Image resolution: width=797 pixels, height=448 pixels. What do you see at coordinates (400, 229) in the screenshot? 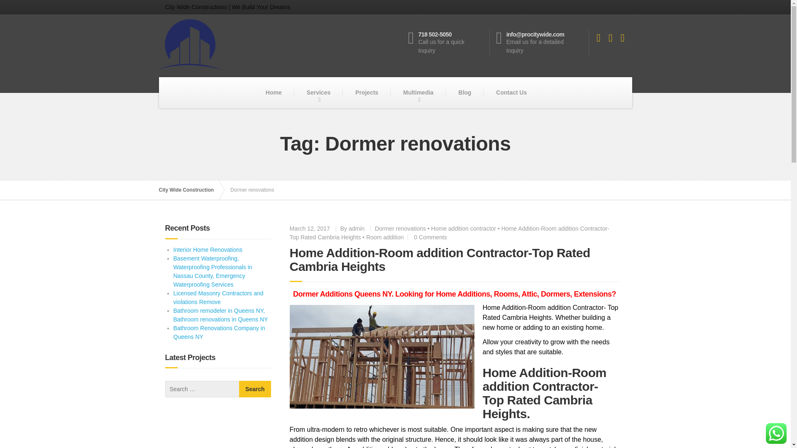
I see `Dormer renovations` at bounding box center [400, 229].